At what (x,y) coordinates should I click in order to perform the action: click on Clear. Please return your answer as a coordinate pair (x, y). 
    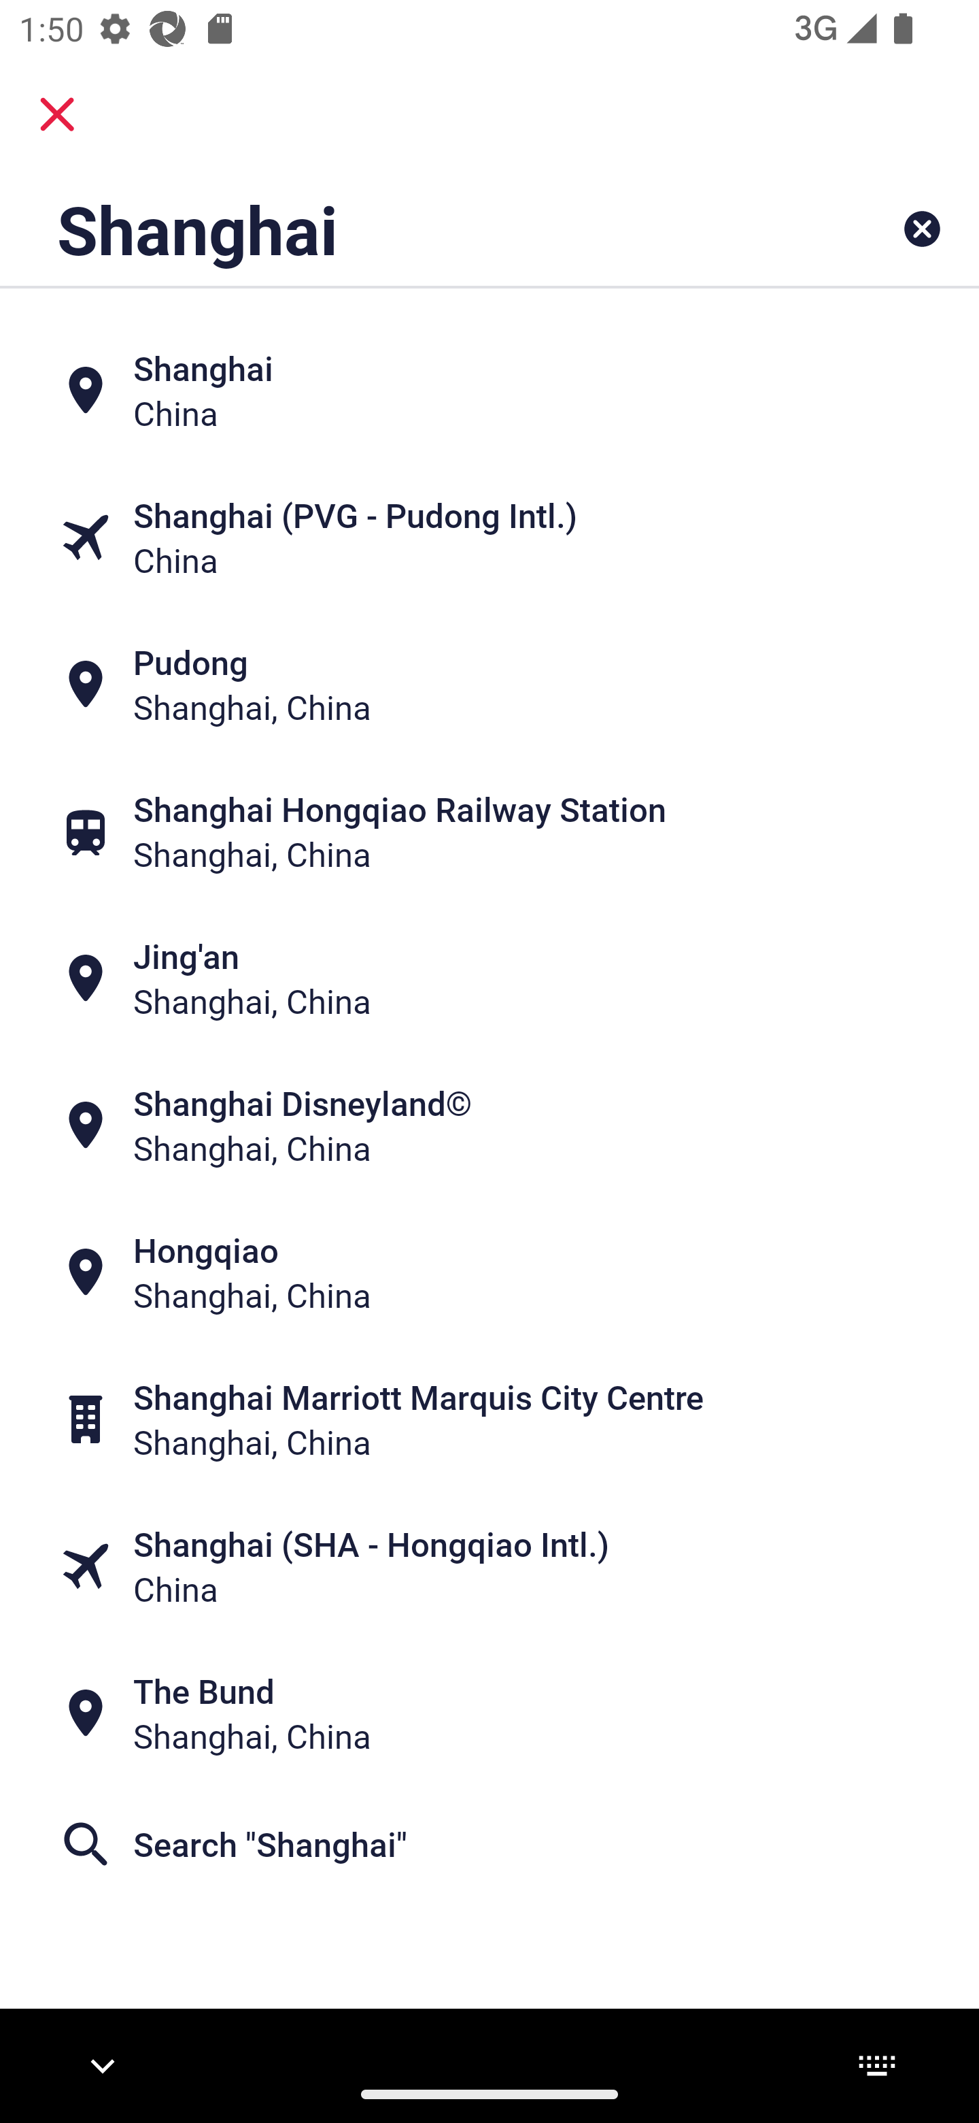
    Looking at the image, I should click on (922, 229).